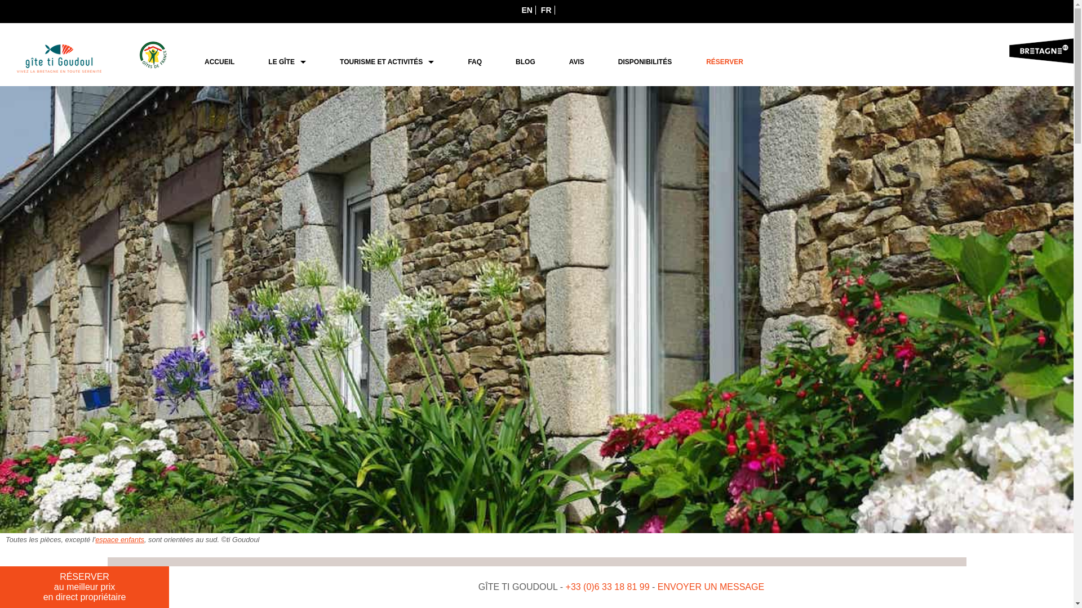 Image resolution: width=1082 pixels, height=608 pixels. I want to click on AVIS, so click(577, 62).